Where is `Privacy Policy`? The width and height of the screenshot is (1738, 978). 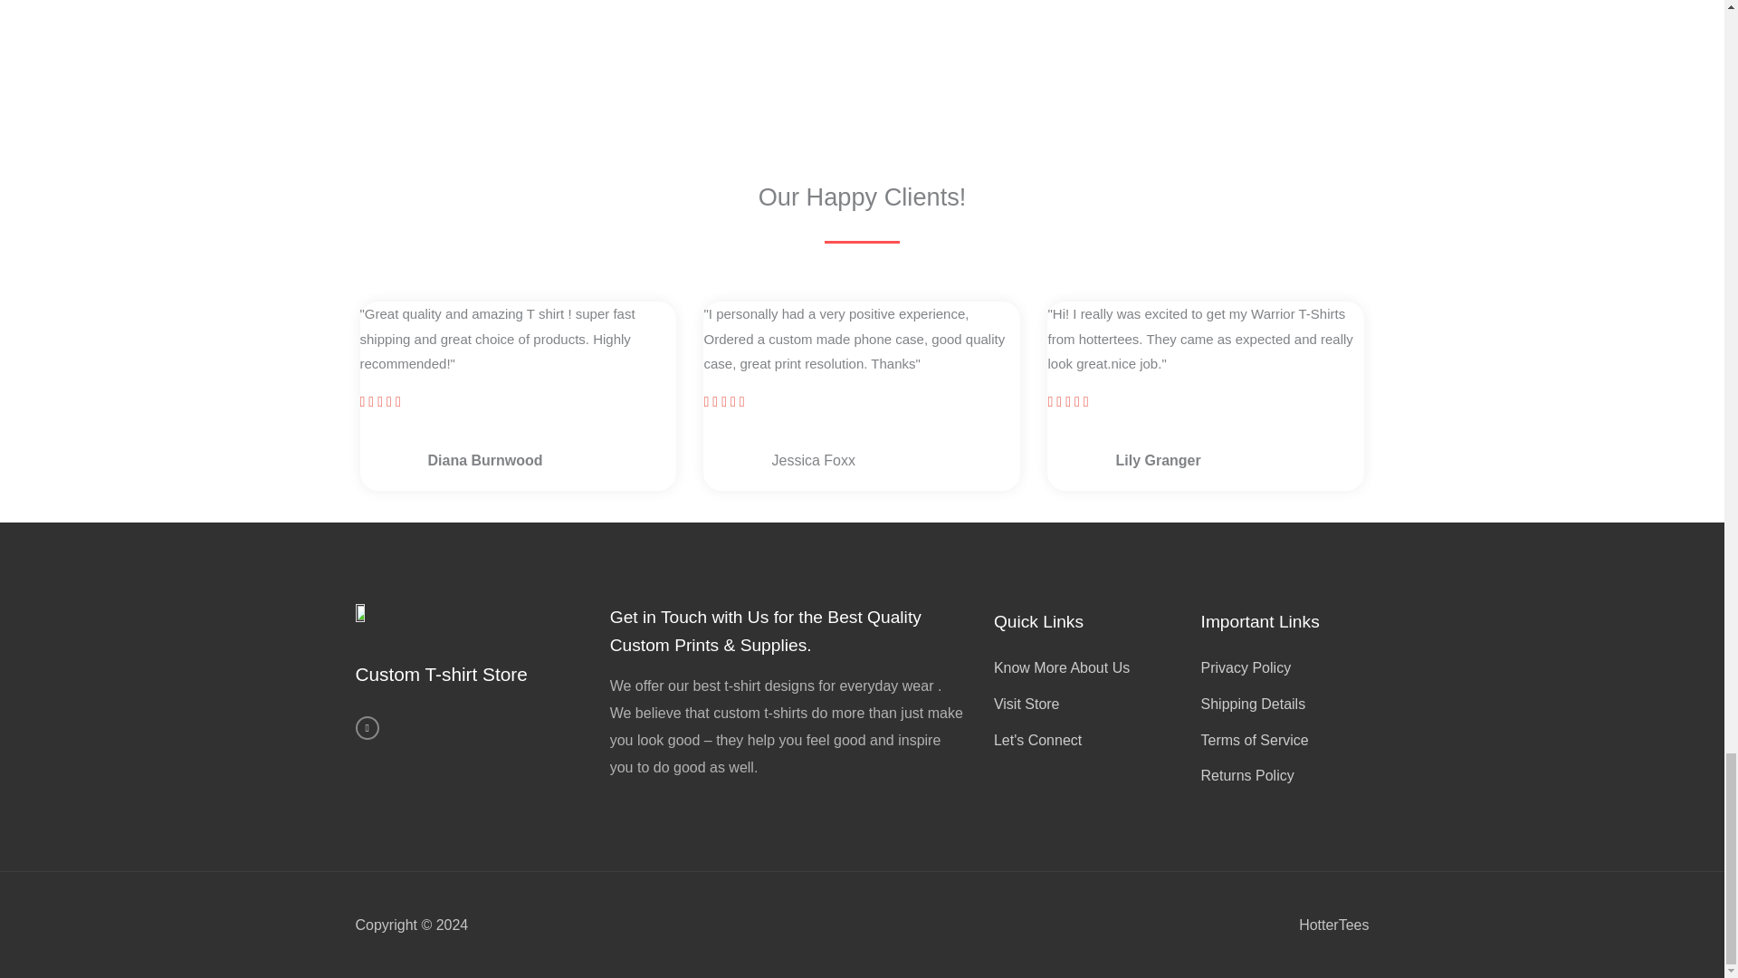 Privacy Policy is located at coordinates (1280, 667).